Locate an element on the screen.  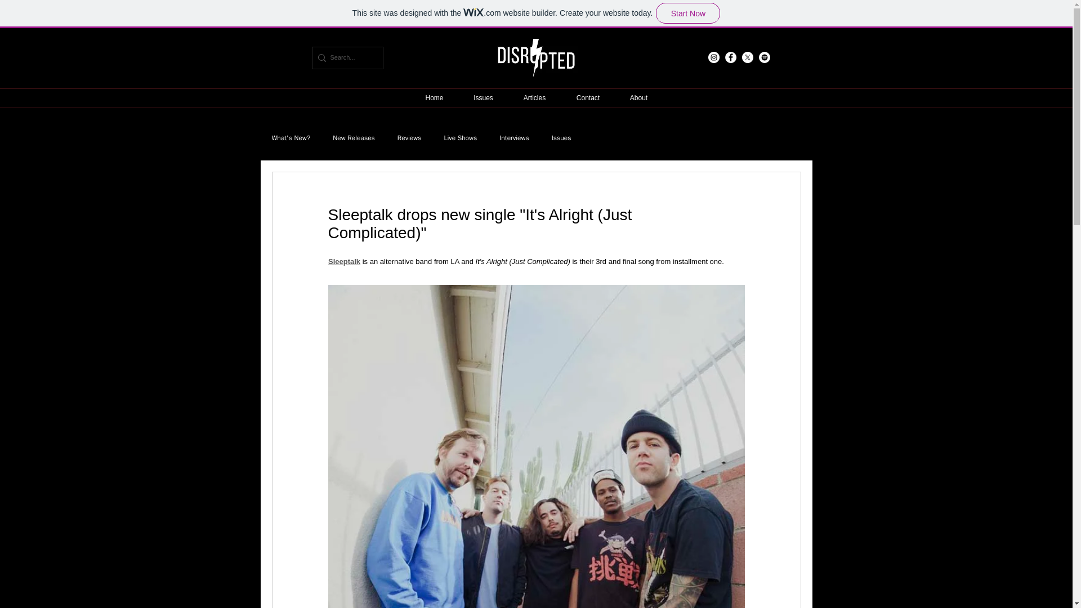
New Releases is located at coordinates (354, 137).